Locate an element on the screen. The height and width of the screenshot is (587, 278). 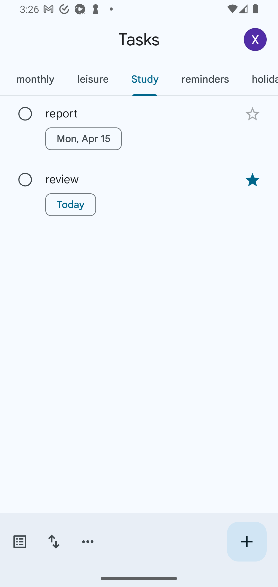
Remove star is located at coordinates (252, 180).